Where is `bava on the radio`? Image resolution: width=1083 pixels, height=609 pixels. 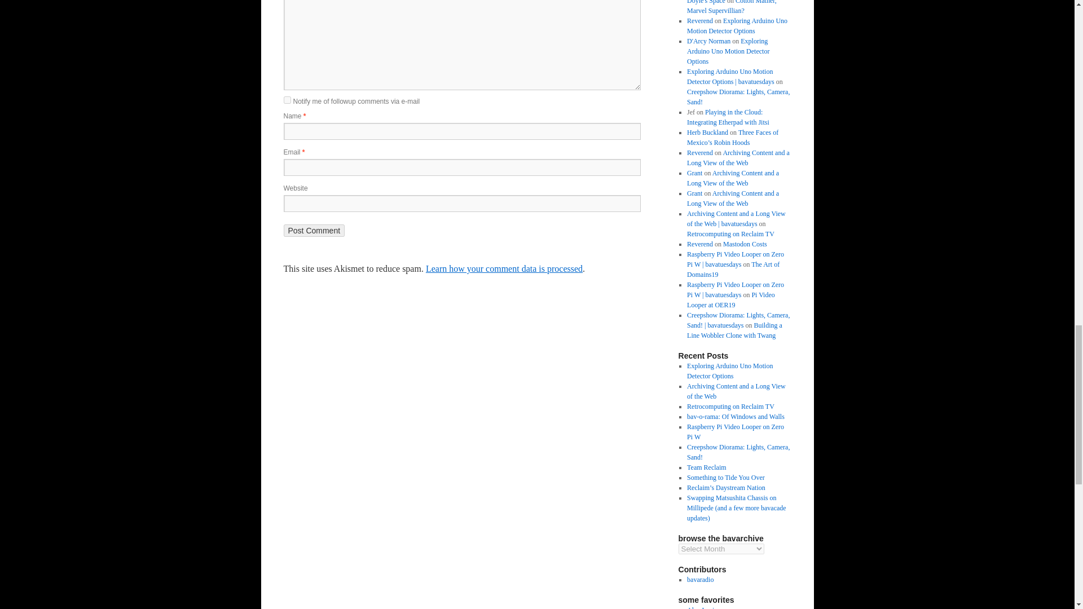 bava on the radio is located at coordinates (700, 579).